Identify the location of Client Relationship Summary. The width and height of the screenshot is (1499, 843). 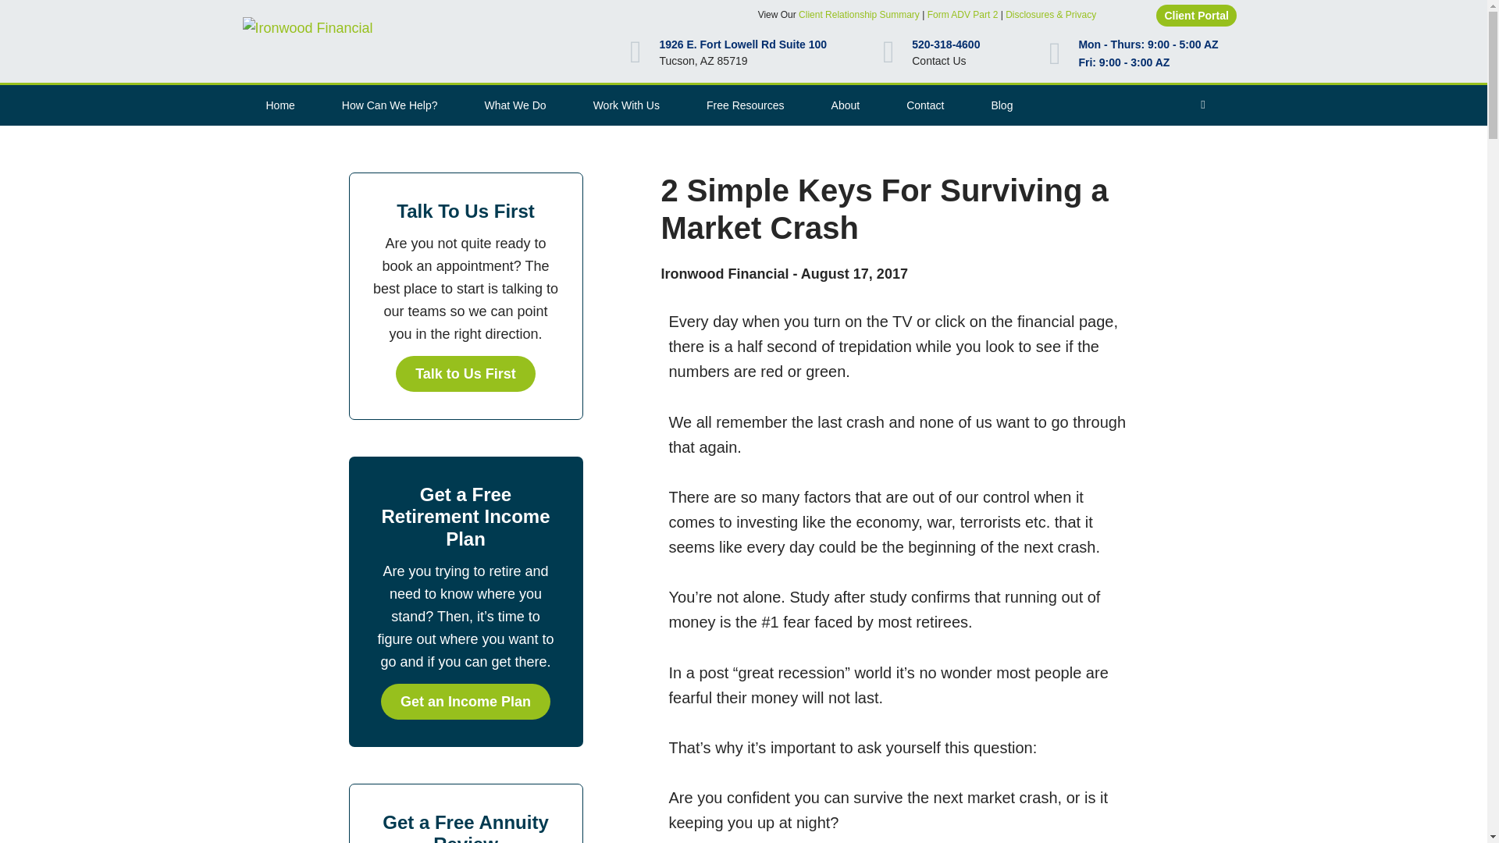
(859, 14).